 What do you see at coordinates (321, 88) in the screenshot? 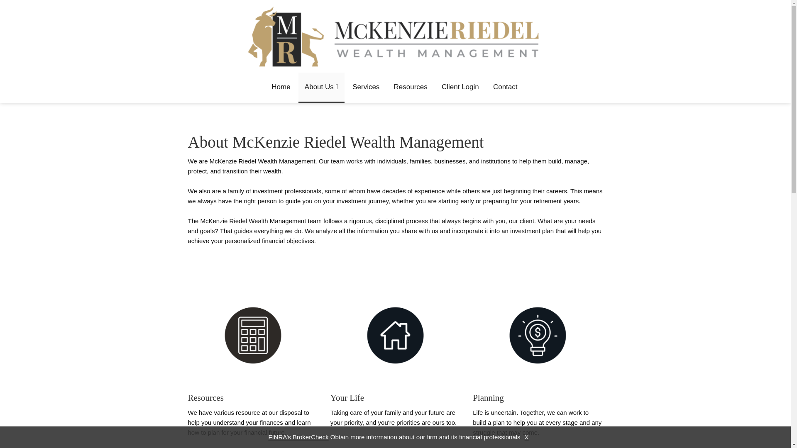
I see `About Us` at bounding box center [321, 88].